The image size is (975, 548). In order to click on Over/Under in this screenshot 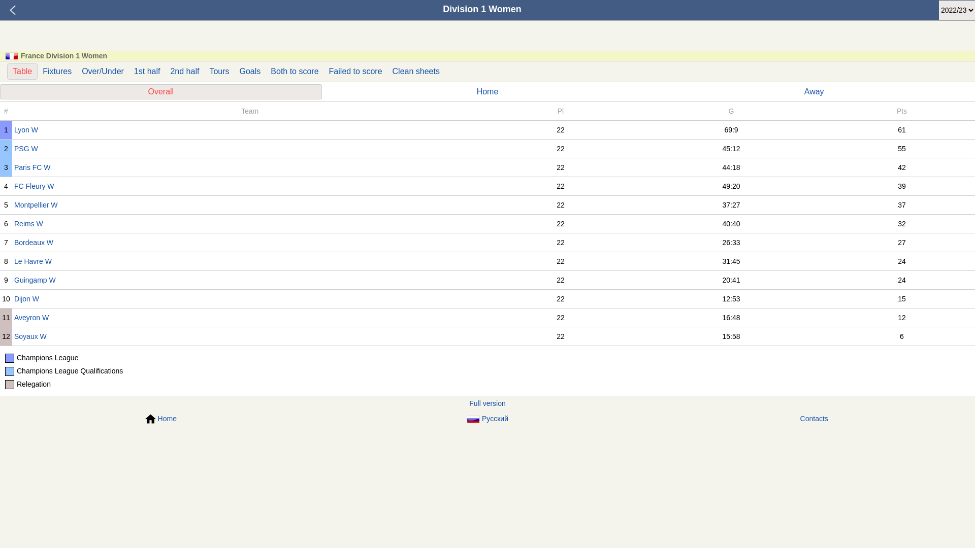, I will do `click(103, 71)`.